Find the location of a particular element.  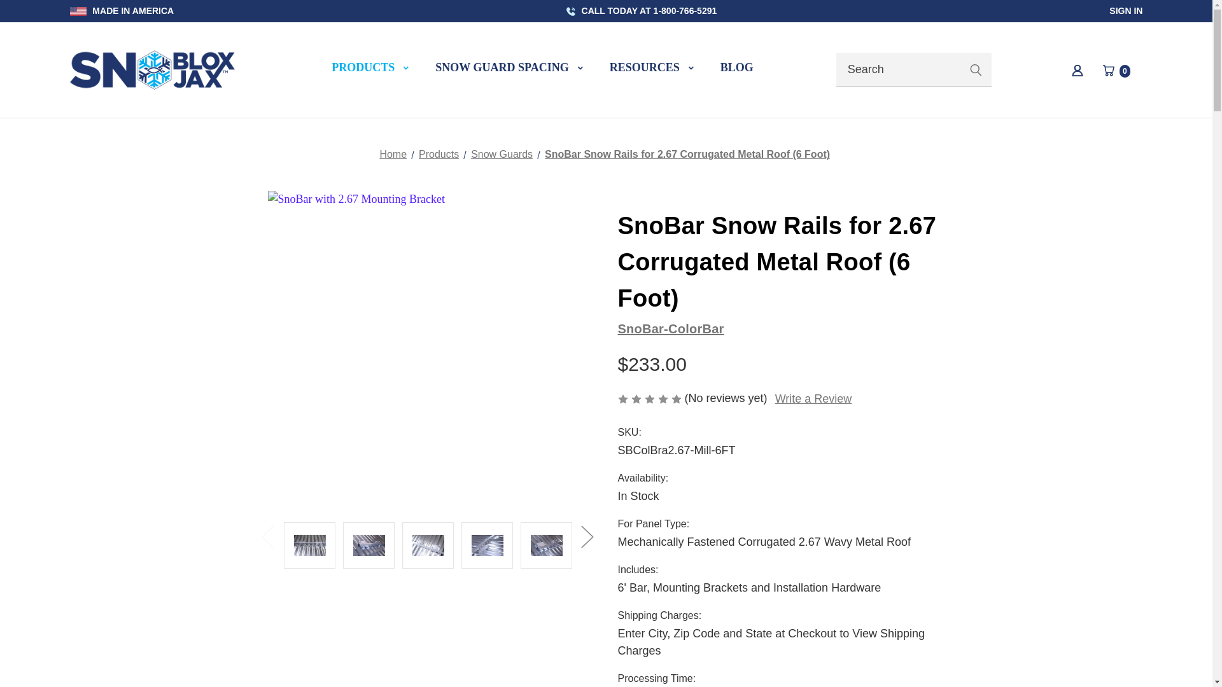

SnoBlox-Snojax is located at coordinates (509, 70).